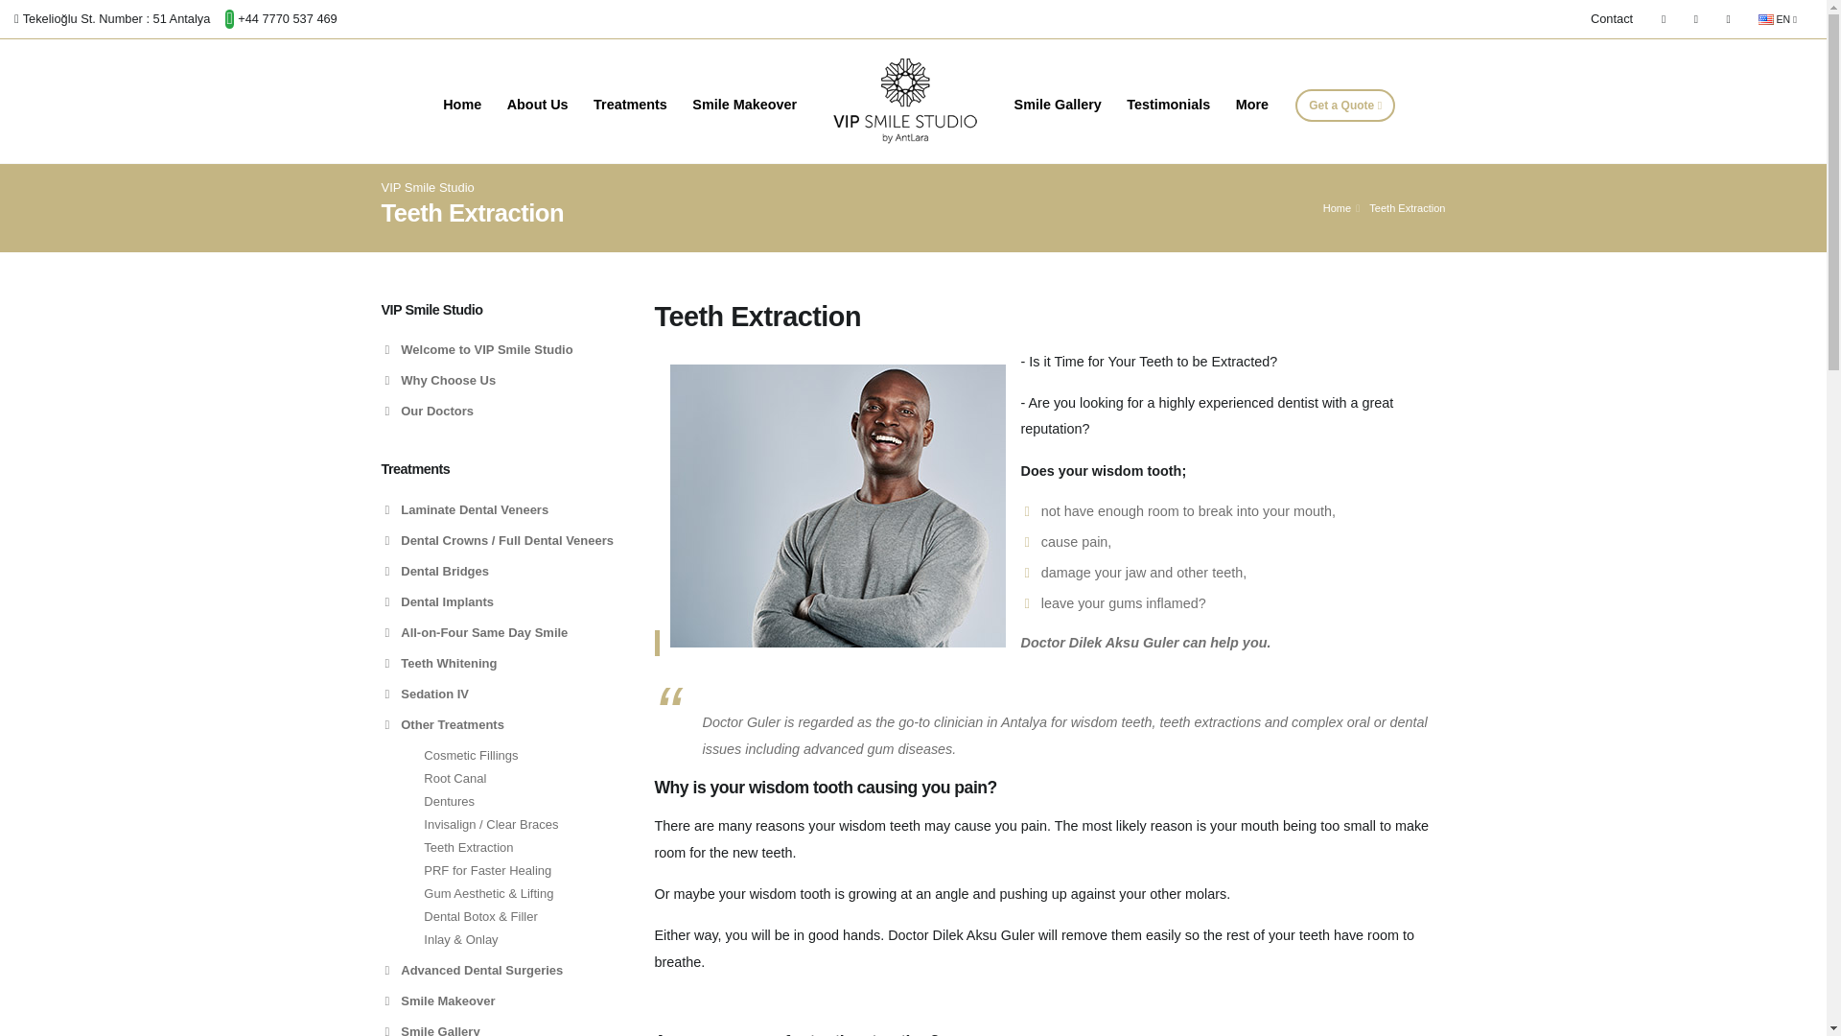  What do you see at coordinates (1728, 19) in the screenshot?
I see `Youtube` at bounding box center [1728, 19].